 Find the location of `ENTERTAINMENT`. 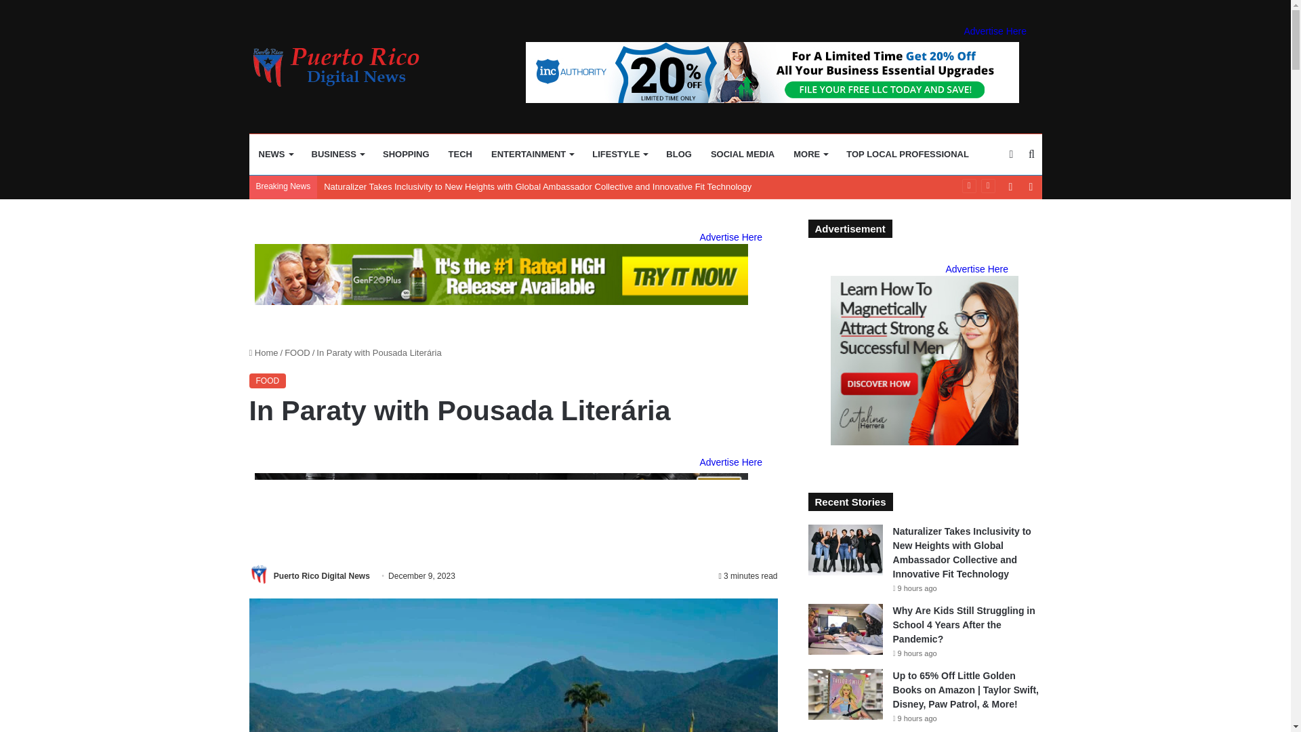

ENTERTAINMENT is located at coordinates (532, 155).